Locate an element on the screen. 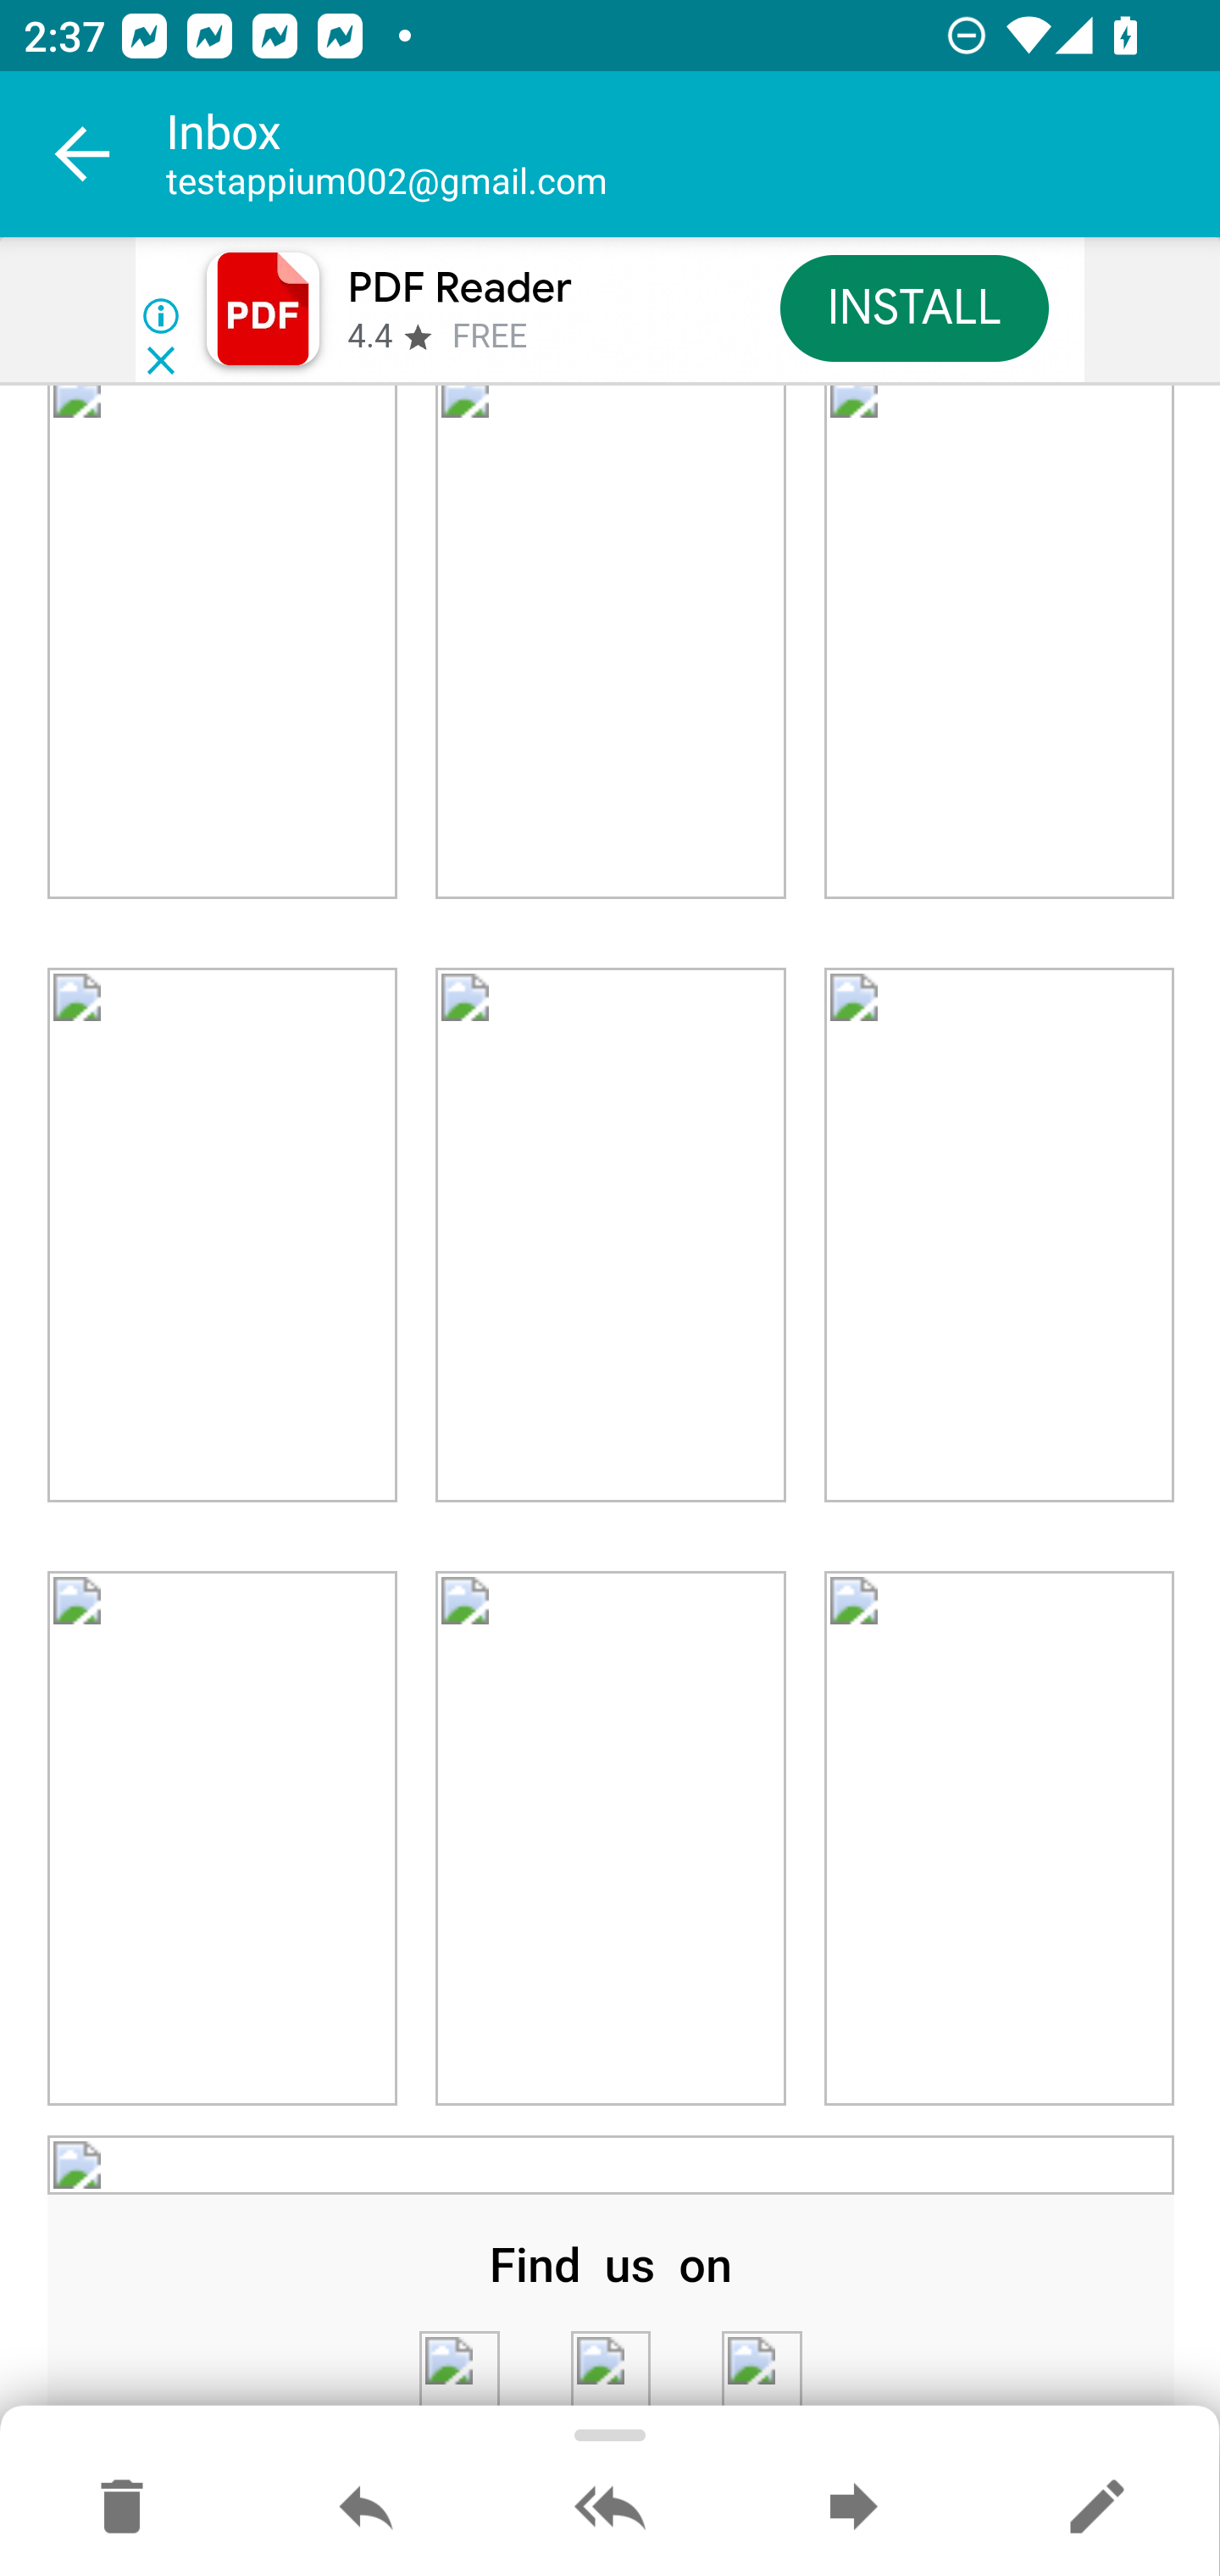 This screenshot has height=2576, width=1220. mbs_landing_goods is located at coordinates (999, 1236).